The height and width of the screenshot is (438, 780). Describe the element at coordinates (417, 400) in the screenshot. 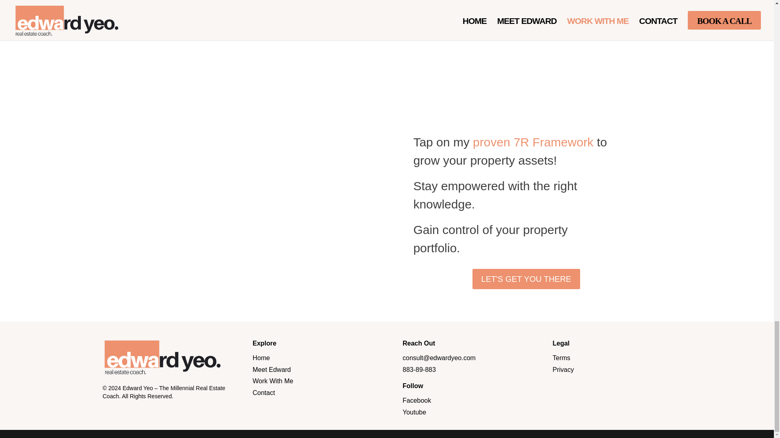

I see `Facebook` at that location.